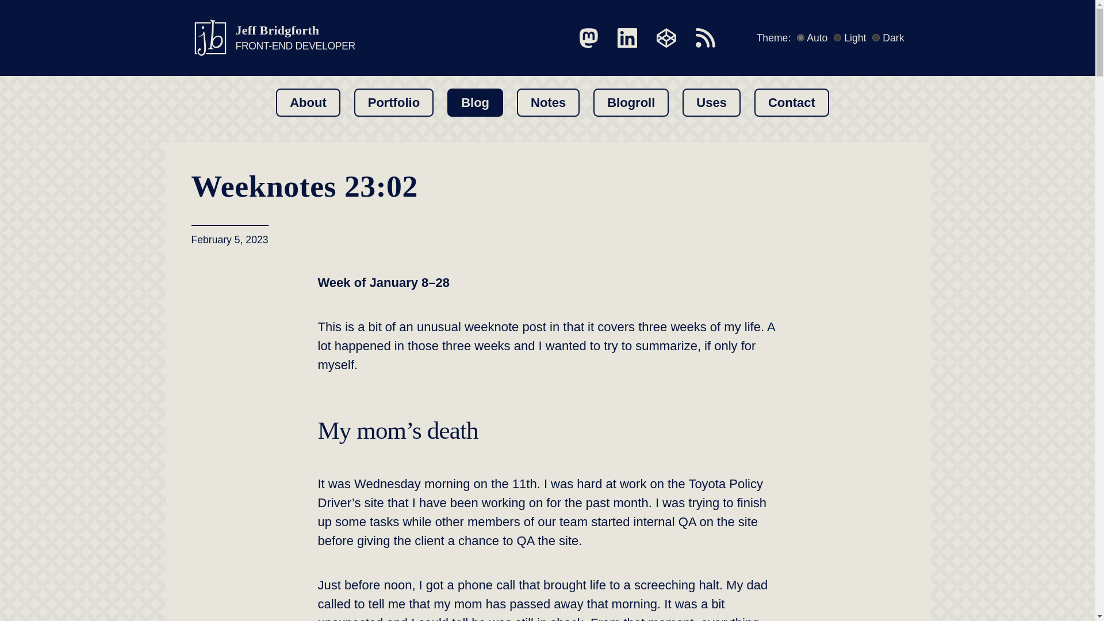  I want to click on auto, so click(548, 102).